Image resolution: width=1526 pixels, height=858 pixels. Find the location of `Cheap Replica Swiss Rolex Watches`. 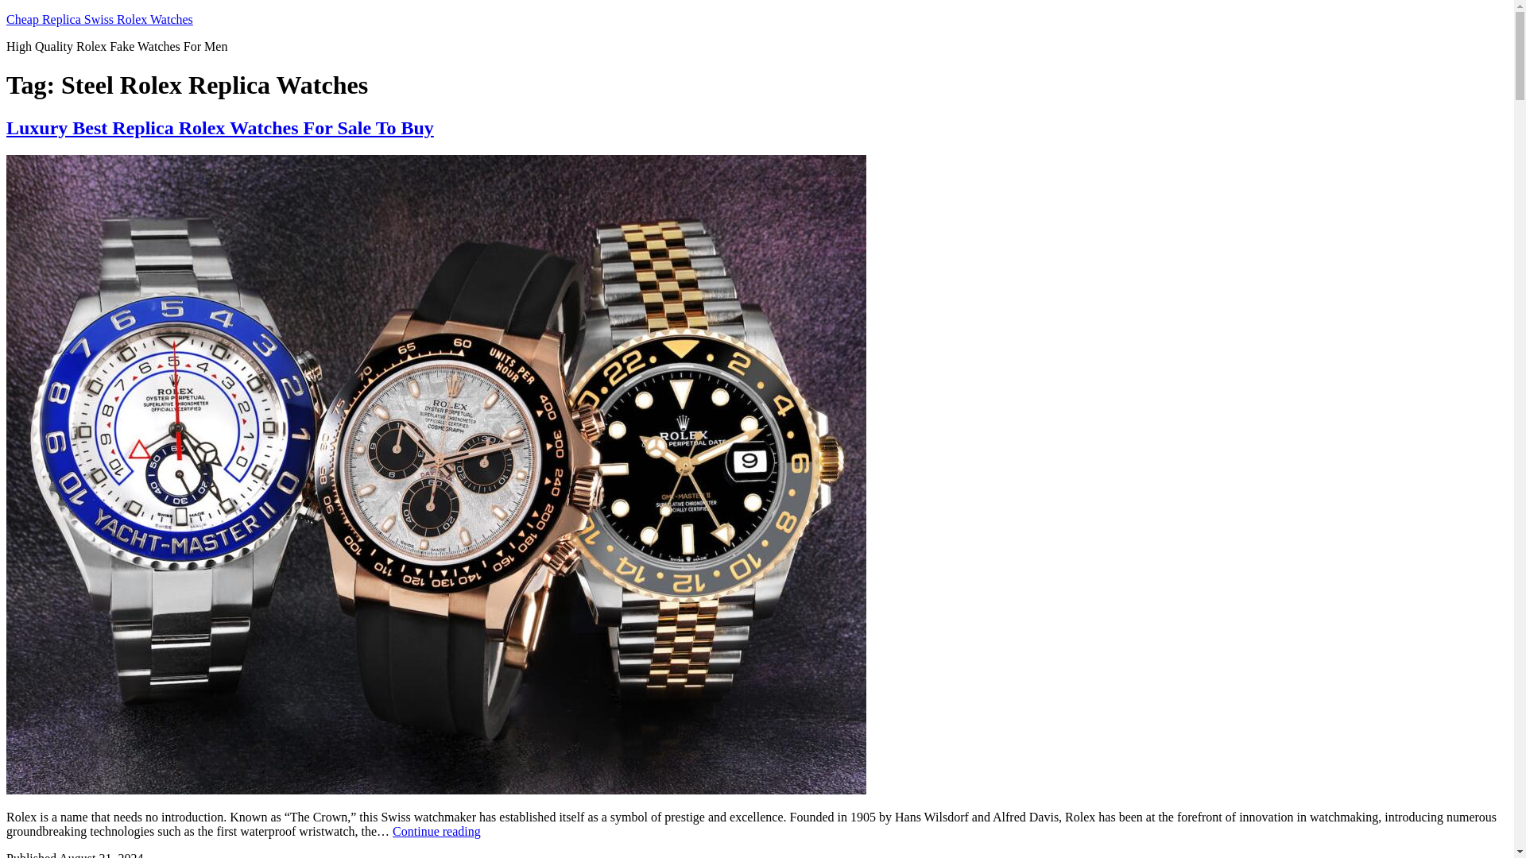

Cheap Replica Swiss Rolex Watches is located at coordinates (99, 19).